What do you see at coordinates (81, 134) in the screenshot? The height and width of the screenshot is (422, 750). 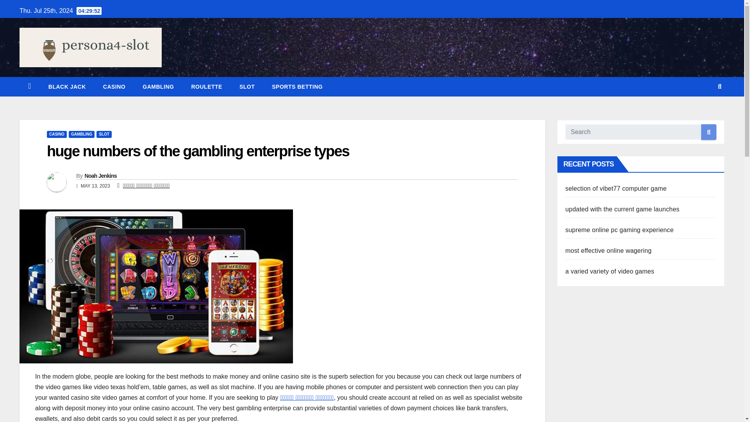 I see `GAMBLING` at bounding box center [81, 134].